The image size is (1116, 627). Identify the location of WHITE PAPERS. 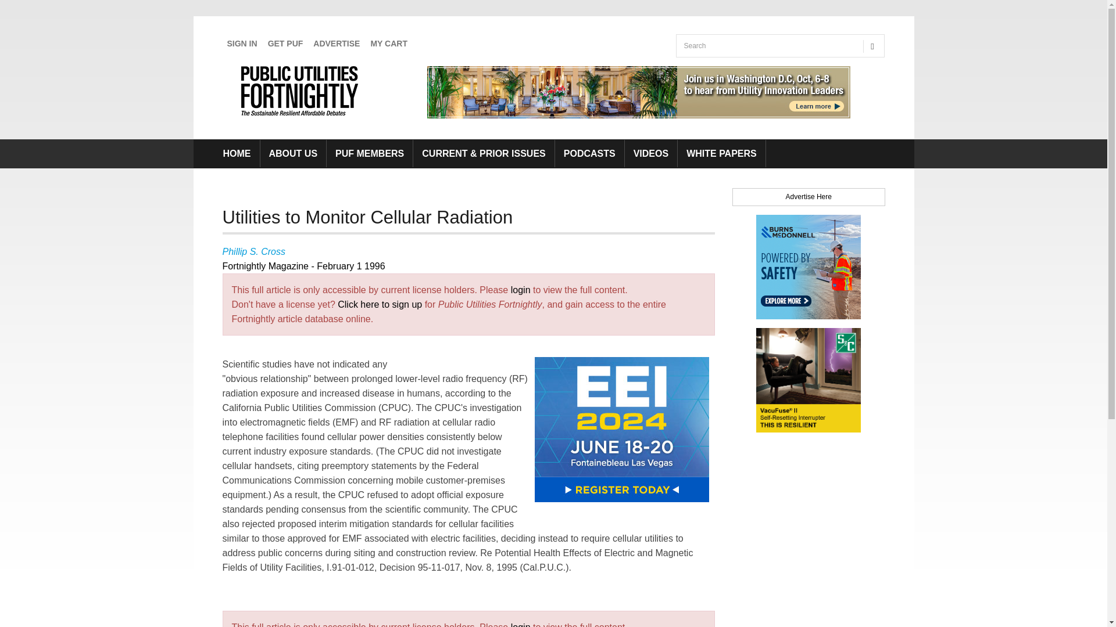
(721, 153).